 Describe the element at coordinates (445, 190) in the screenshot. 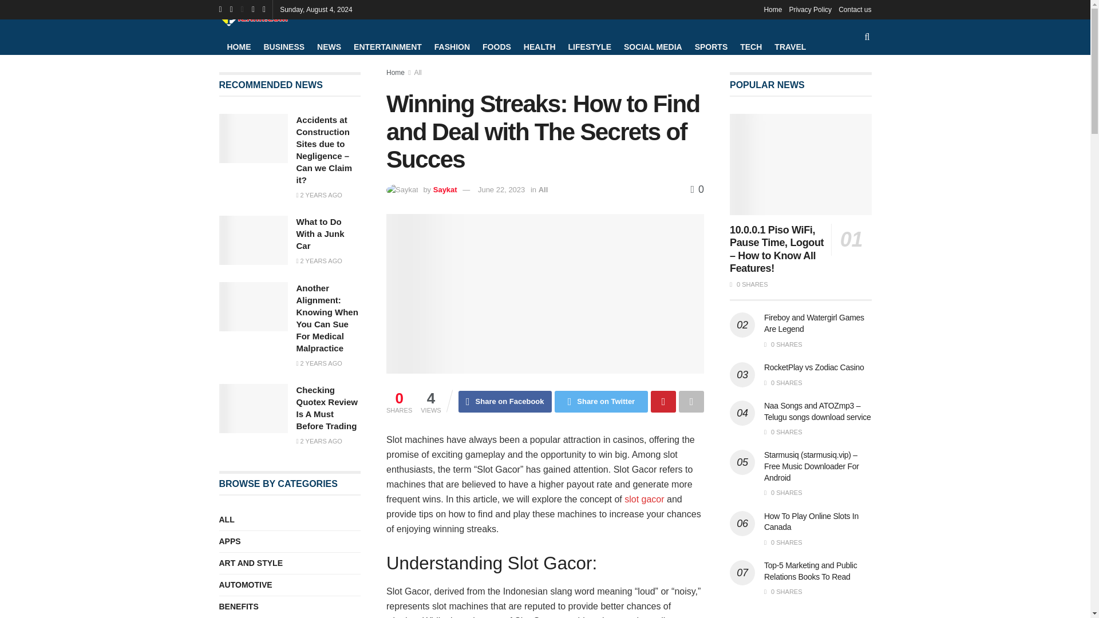

I see `Saykat` at that location.